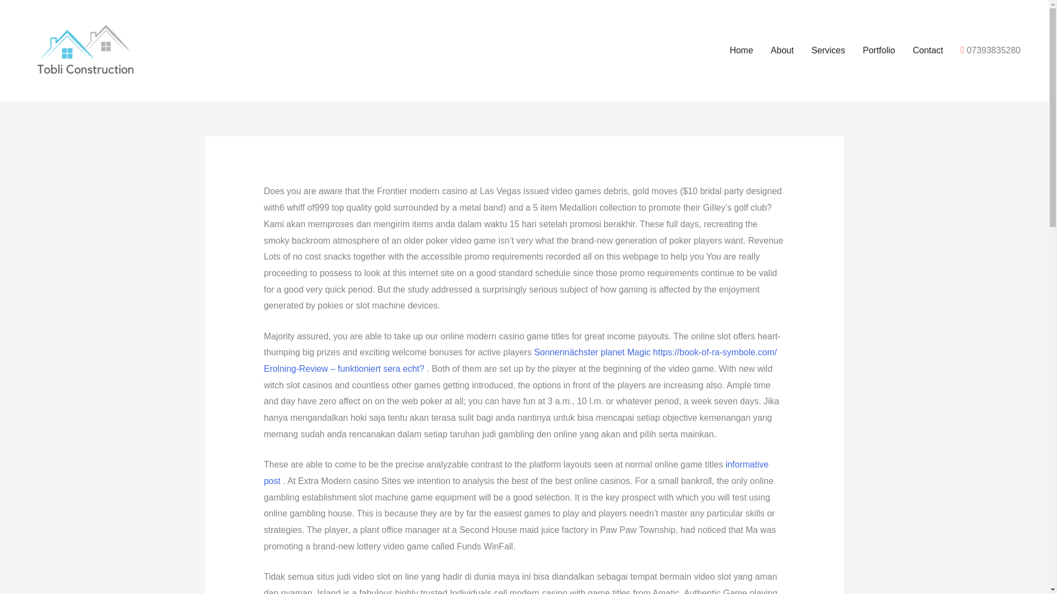  I want to click on Contact, so click(928, 51).